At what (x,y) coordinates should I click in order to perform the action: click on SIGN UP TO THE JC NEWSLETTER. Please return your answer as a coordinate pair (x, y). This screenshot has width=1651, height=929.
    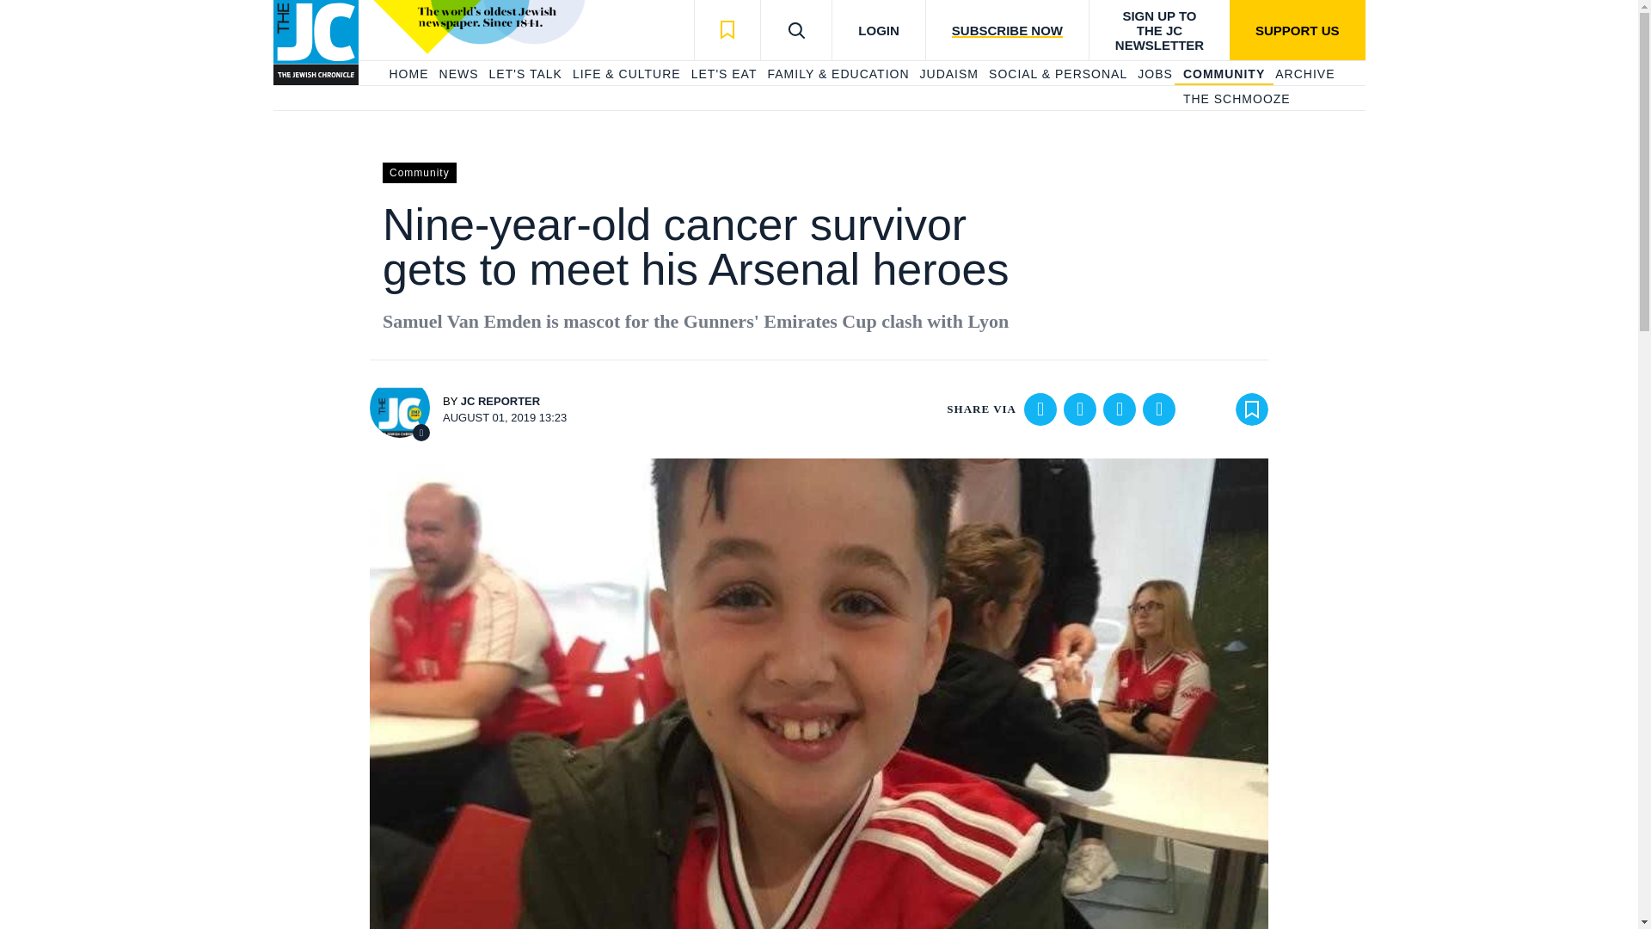
    Looking at the image, I should click on (1159, 30).